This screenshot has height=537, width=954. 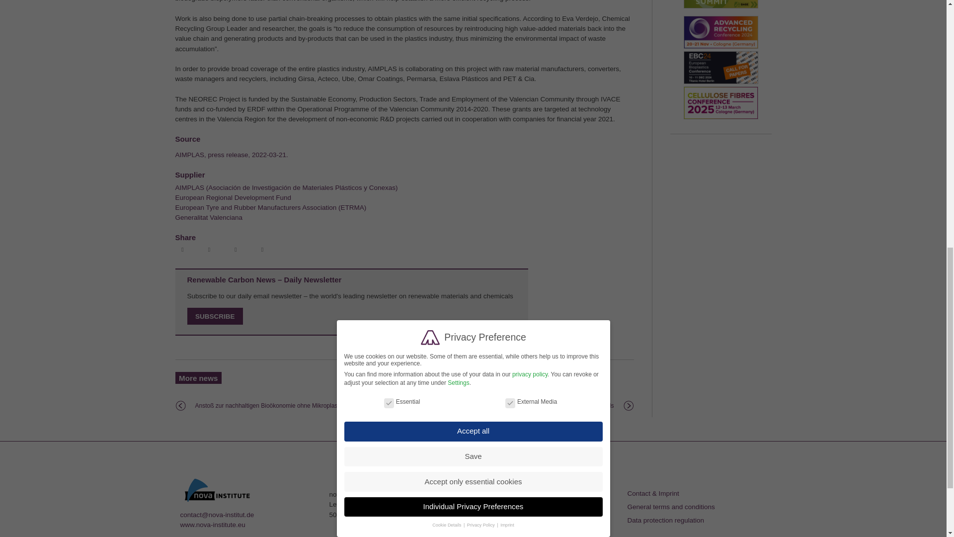 I want to click on Generalitat Valenciana, so click(x=208, y=217).